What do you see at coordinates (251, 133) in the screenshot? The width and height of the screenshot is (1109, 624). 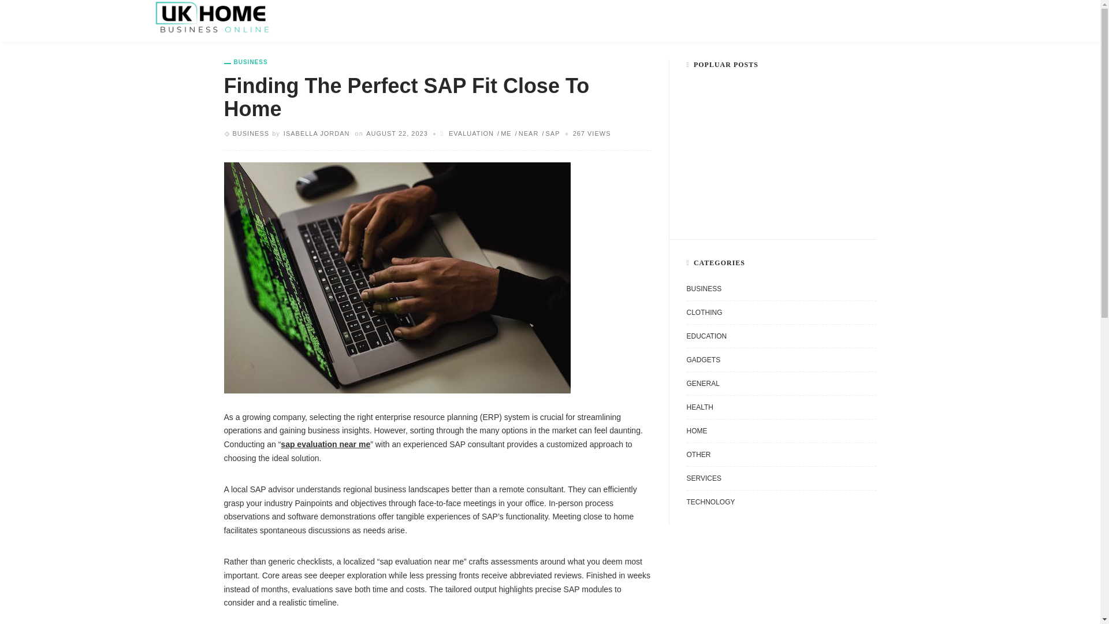 I see `BUSINESS` at bounding box center [251, 133].